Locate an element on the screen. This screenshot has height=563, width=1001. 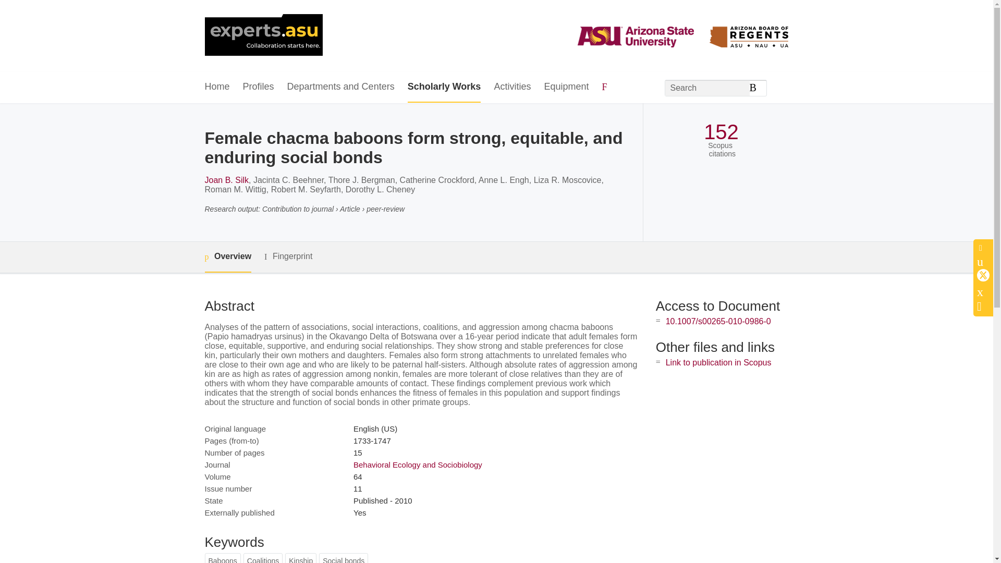
Behavioral Ecology and Sociobiology is located at coordinates (418, 464).